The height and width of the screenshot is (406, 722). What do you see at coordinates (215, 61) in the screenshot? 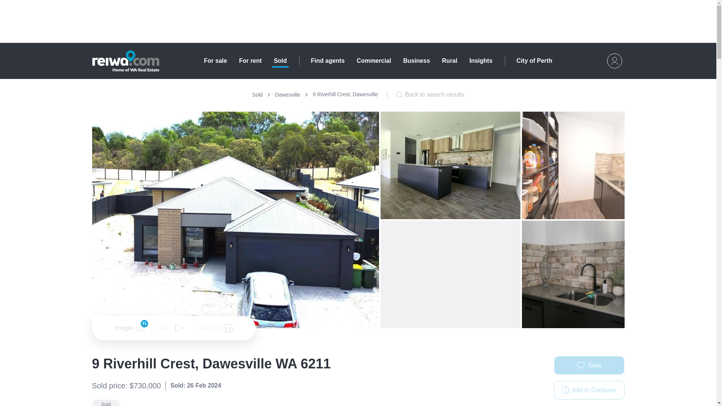
I see `Commercial` at bounding box center [215, 61].